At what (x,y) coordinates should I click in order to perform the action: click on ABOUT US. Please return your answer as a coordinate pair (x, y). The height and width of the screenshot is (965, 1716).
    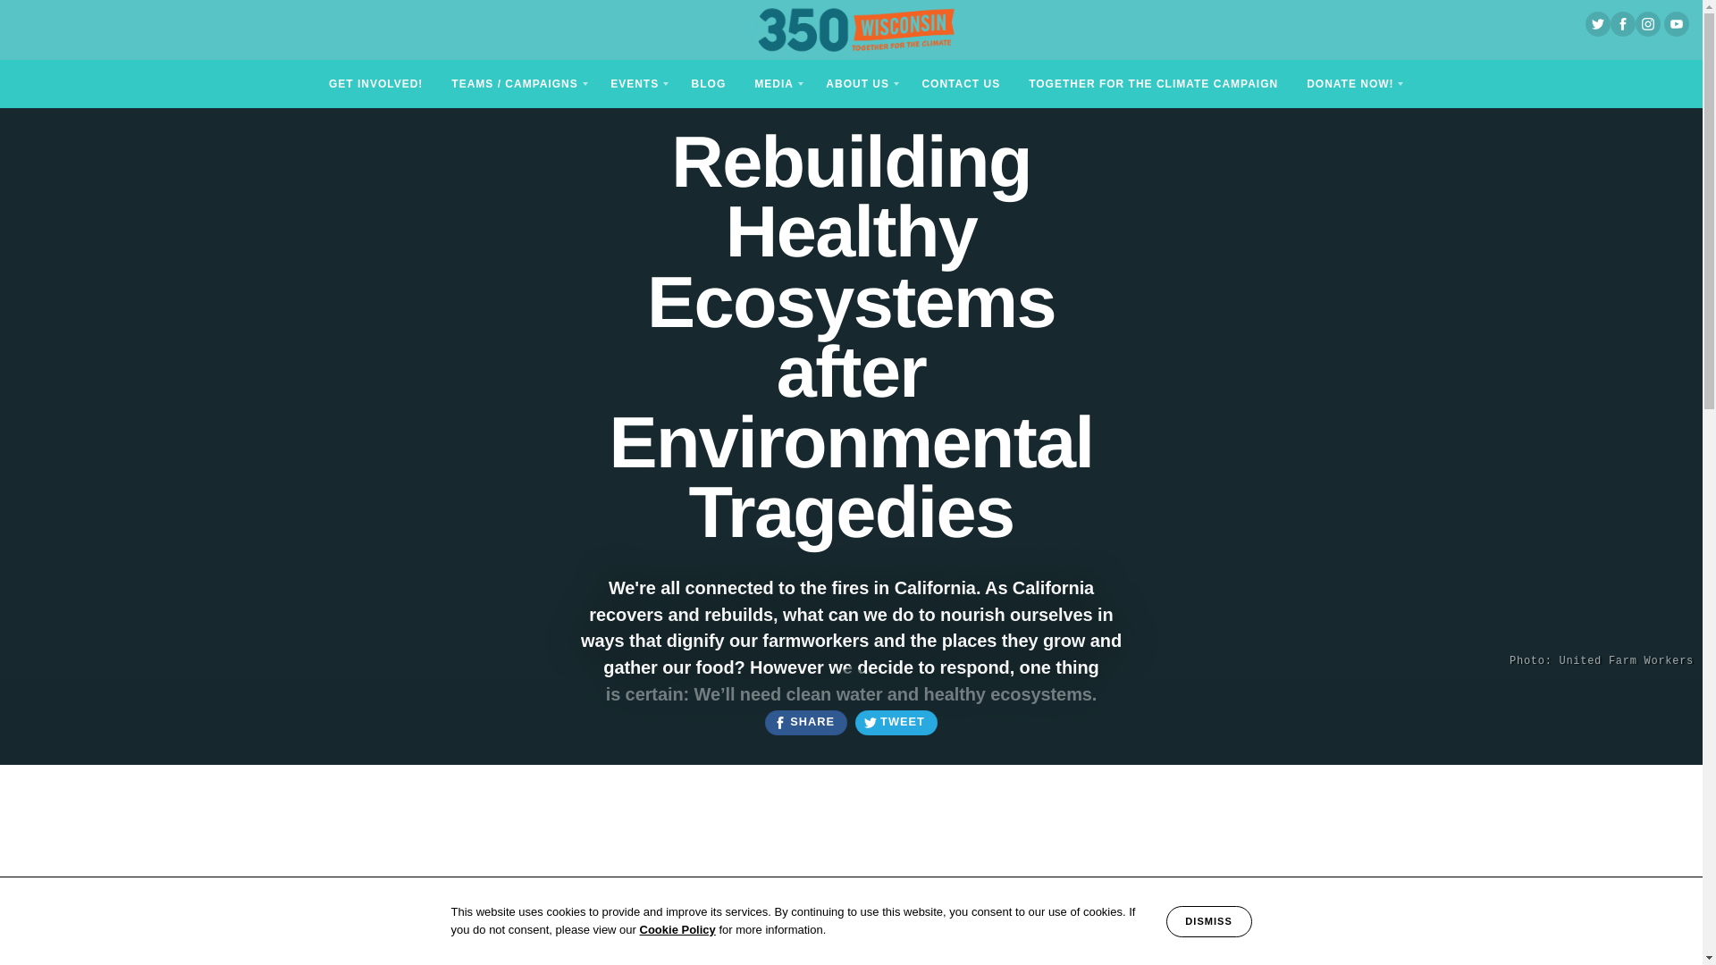
    Looking at the image, I should click on (860, 82).